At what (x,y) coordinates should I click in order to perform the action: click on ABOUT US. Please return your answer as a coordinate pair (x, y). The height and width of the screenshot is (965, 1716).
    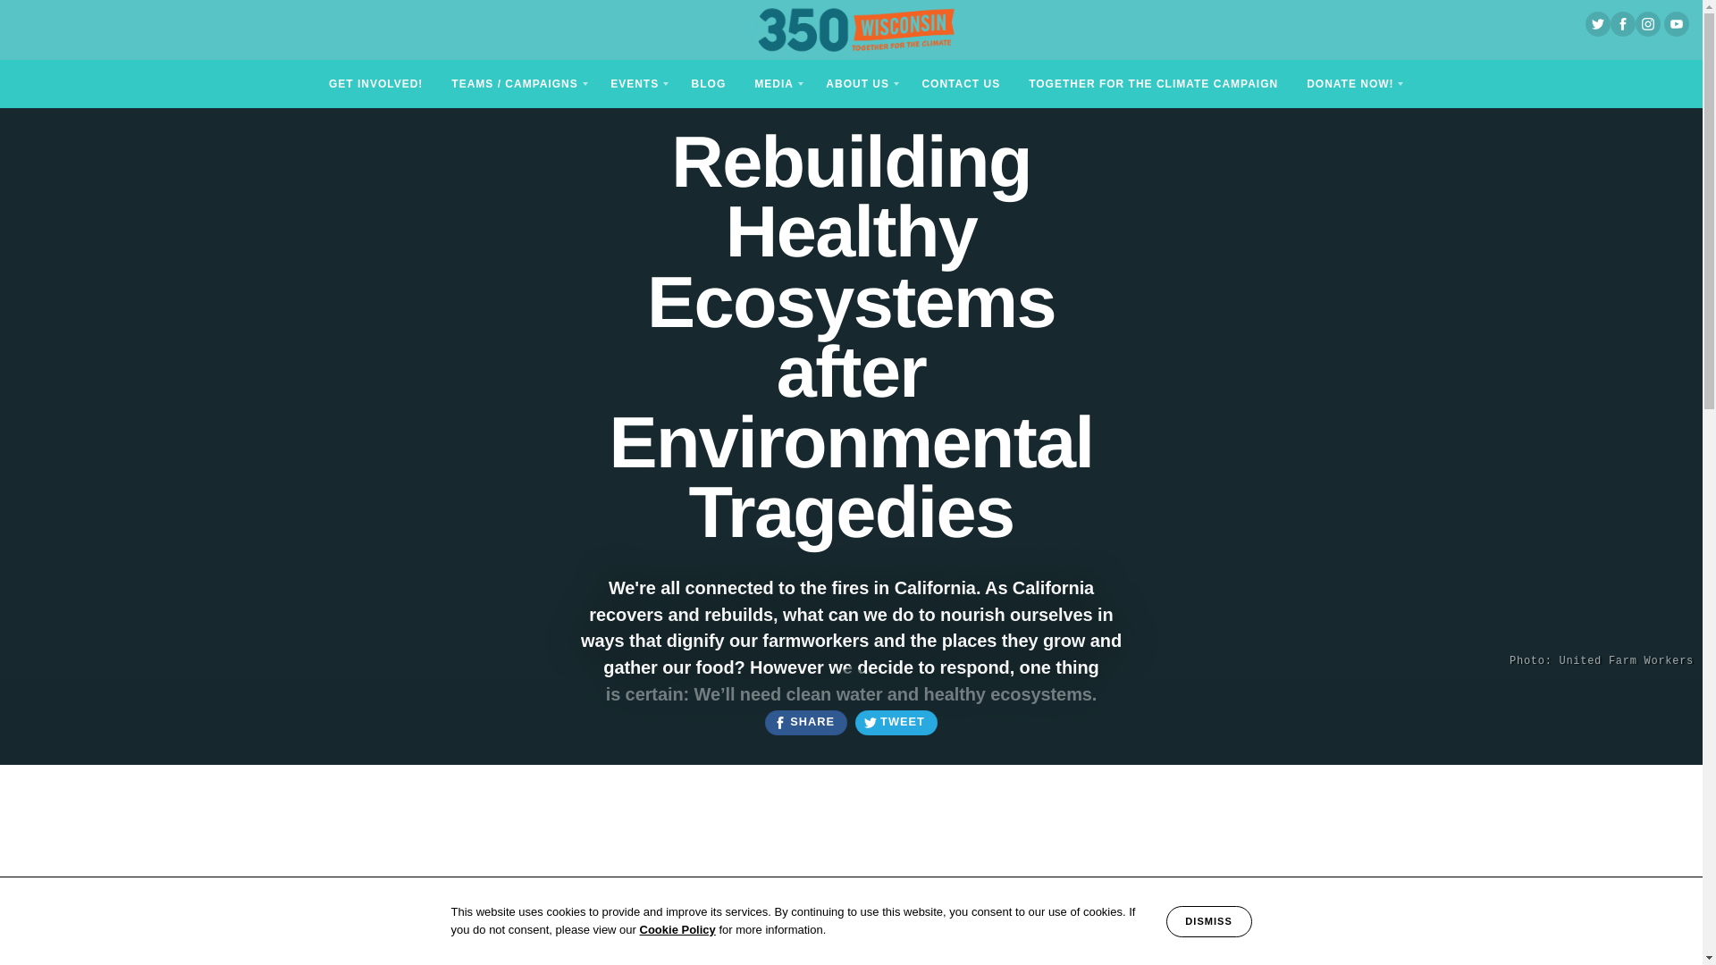
    Looking at the image, I should click on (860, 82).